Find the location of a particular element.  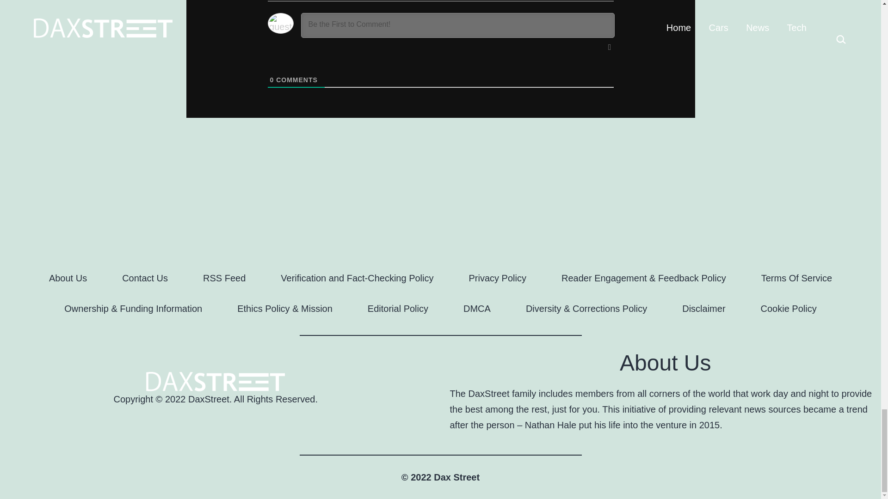

DMCA is located at coordinates (476, 309).